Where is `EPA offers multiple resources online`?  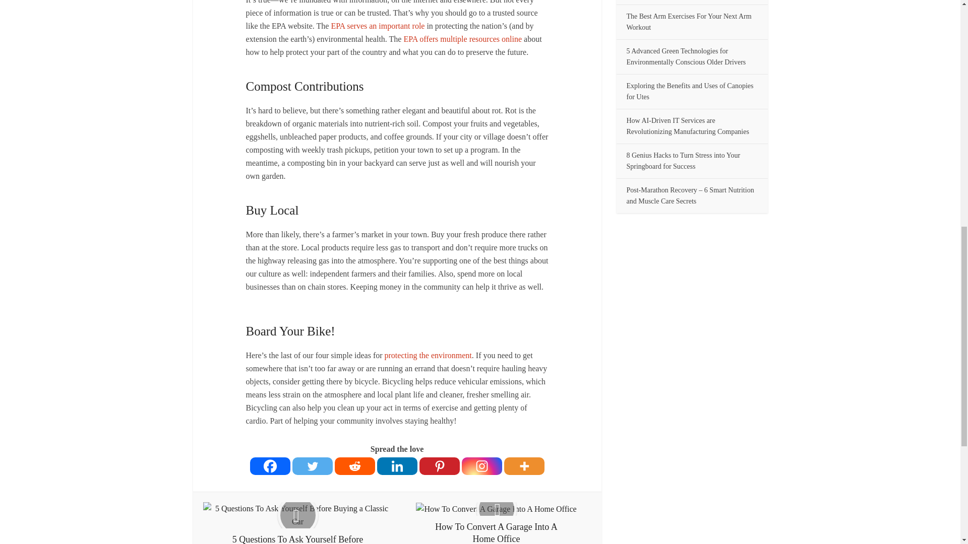
EPA offers multiple resources online is located at coordinates (462, 39).